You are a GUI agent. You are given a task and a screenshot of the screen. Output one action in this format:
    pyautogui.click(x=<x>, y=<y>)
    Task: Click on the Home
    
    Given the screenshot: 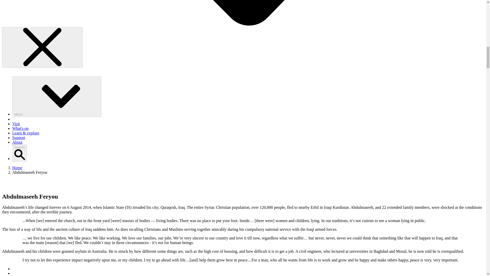 What is the action you would take?
    pyautogui.click(x=17, y=168)
    